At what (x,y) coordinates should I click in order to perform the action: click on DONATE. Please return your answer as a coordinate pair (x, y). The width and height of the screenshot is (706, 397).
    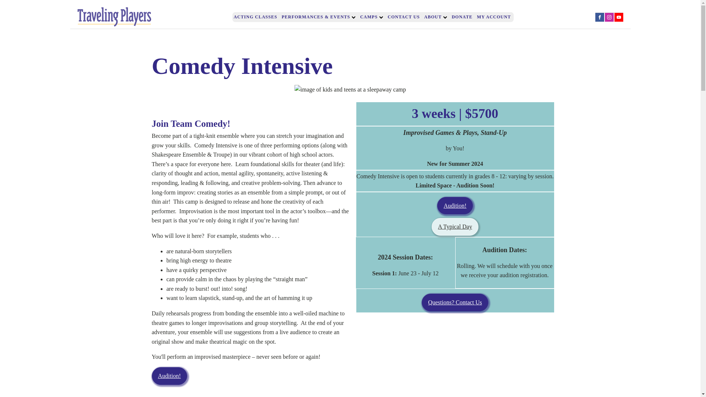
    Looking at the image, I should click on (462, 17).